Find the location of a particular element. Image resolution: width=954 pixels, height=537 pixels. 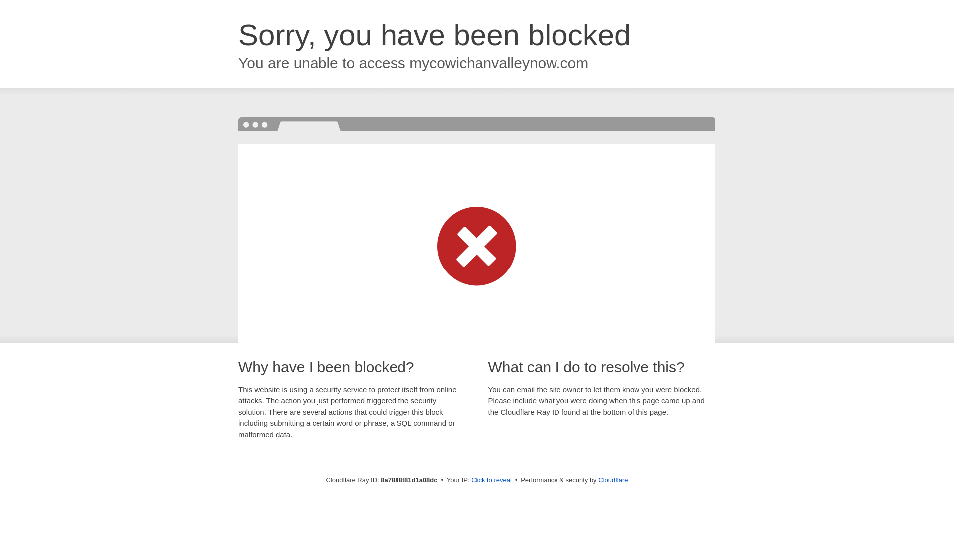

Cloudflare is located at coordinates (613, 480).